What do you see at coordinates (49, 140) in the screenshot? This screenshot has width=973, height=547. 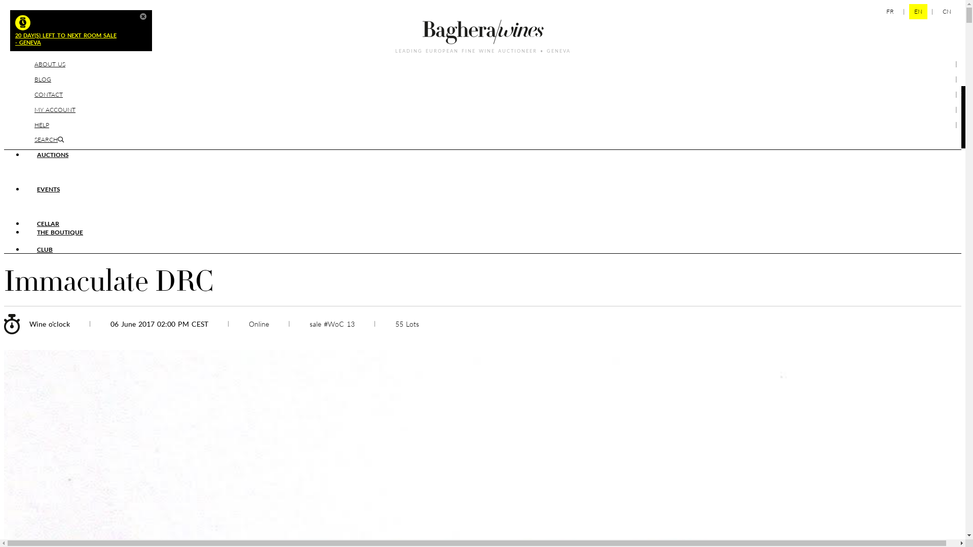 I see `SEARCH` at bounding box center [49, 140].